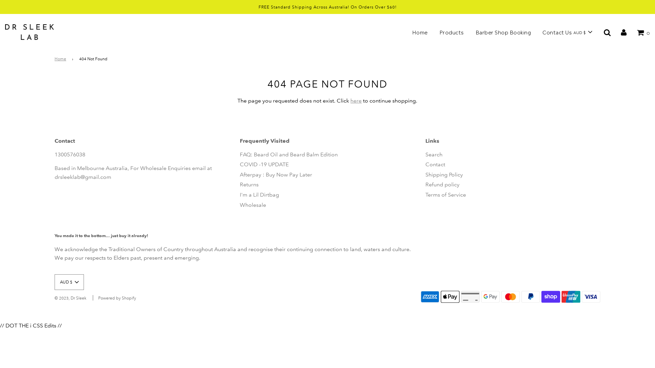  What do you see at coordinates (446, 195) in the screenshot?
I see `Terms of Service` at bounding box center [446, 195].